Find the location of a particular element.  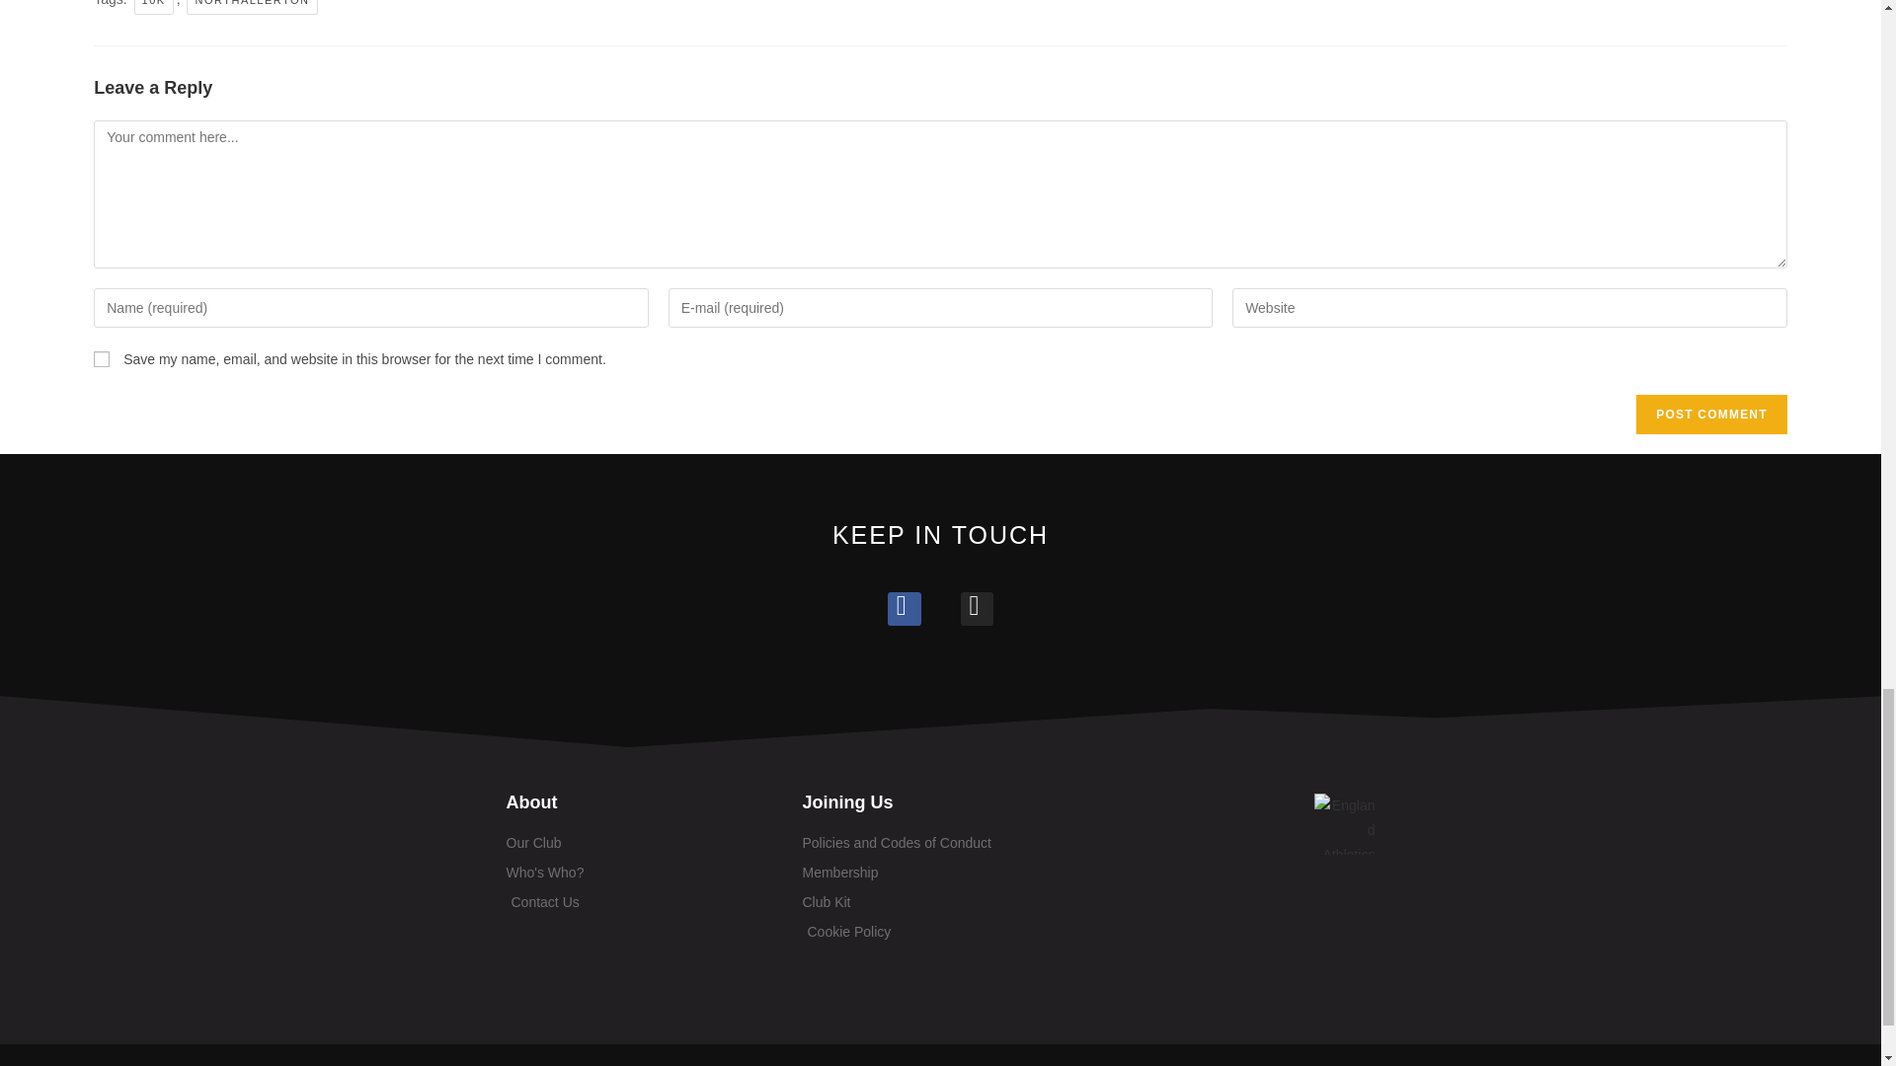

Who's Who? is located at coordinates (644, 873).